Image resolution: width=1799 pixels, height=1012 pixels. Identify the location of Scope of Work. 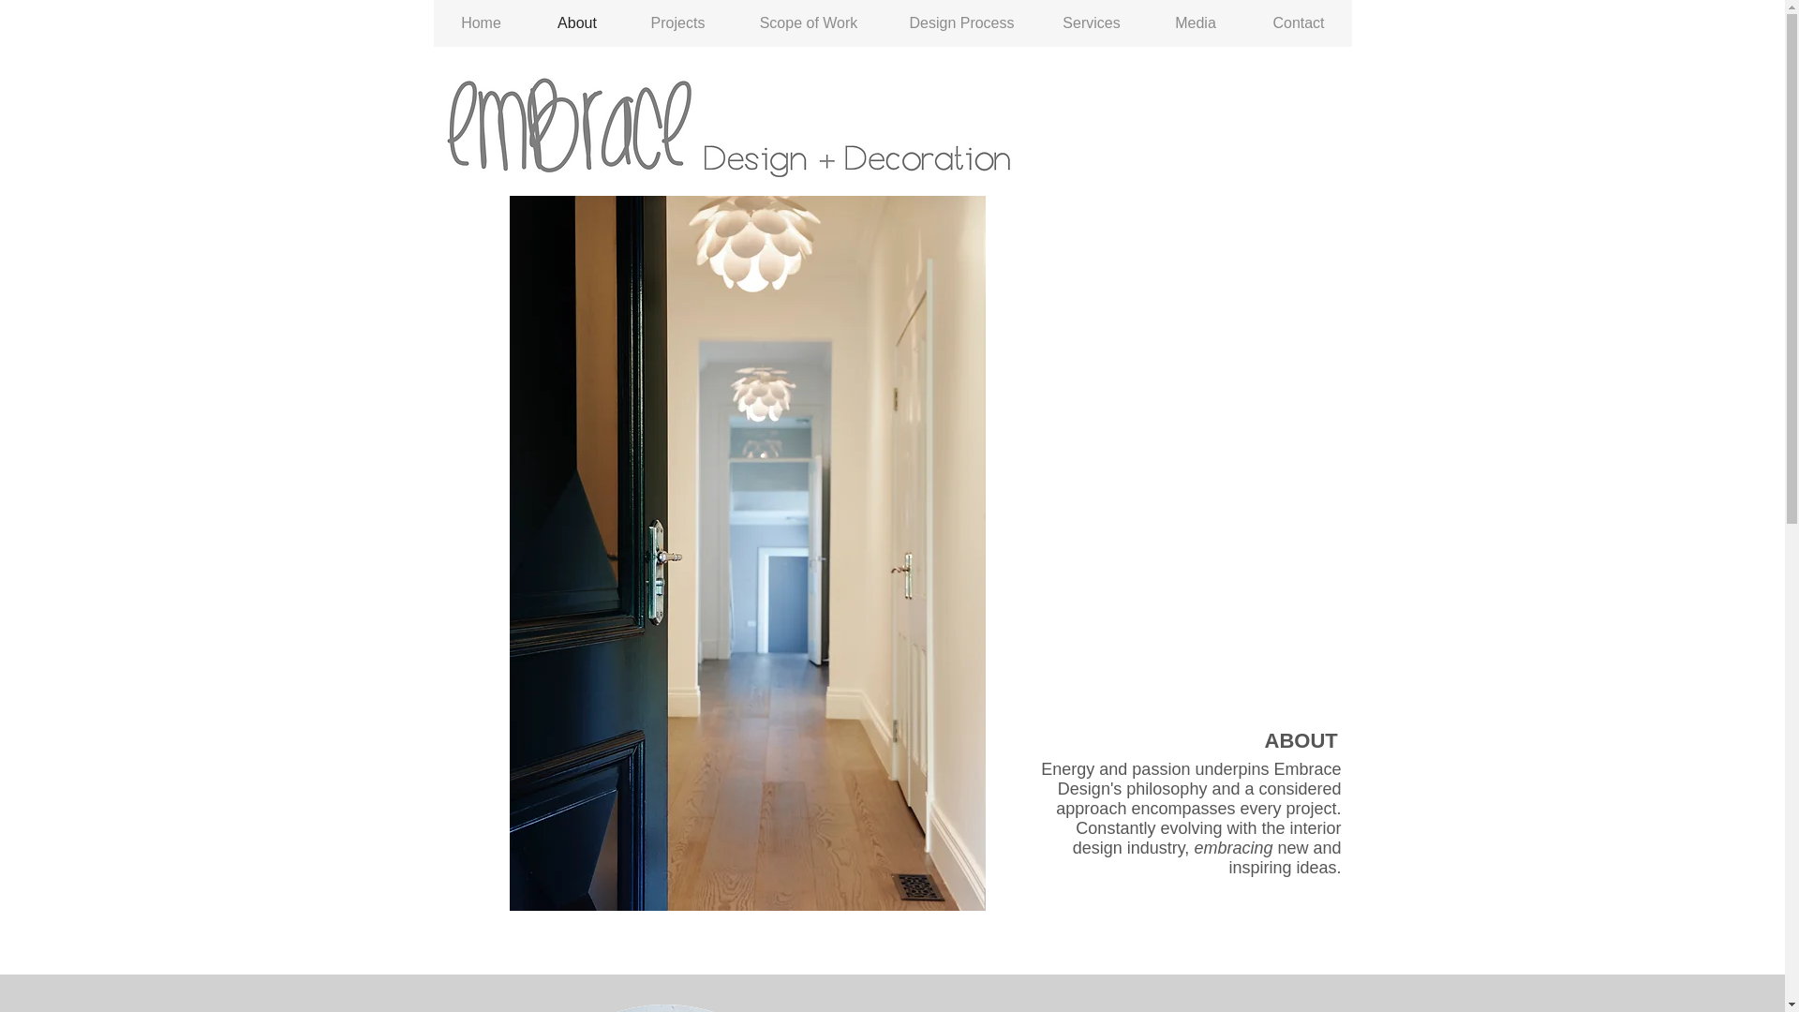
(808, 22).